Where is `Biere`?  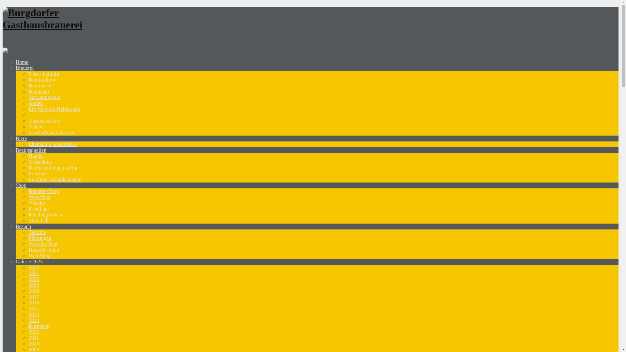
Biere is located at coordinates (22, 138).